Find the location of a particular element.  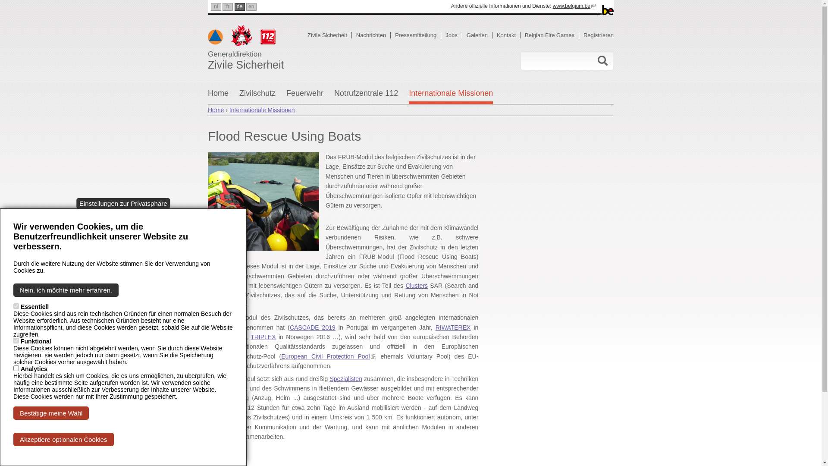

Clusters is located at coordinates (417, 286).